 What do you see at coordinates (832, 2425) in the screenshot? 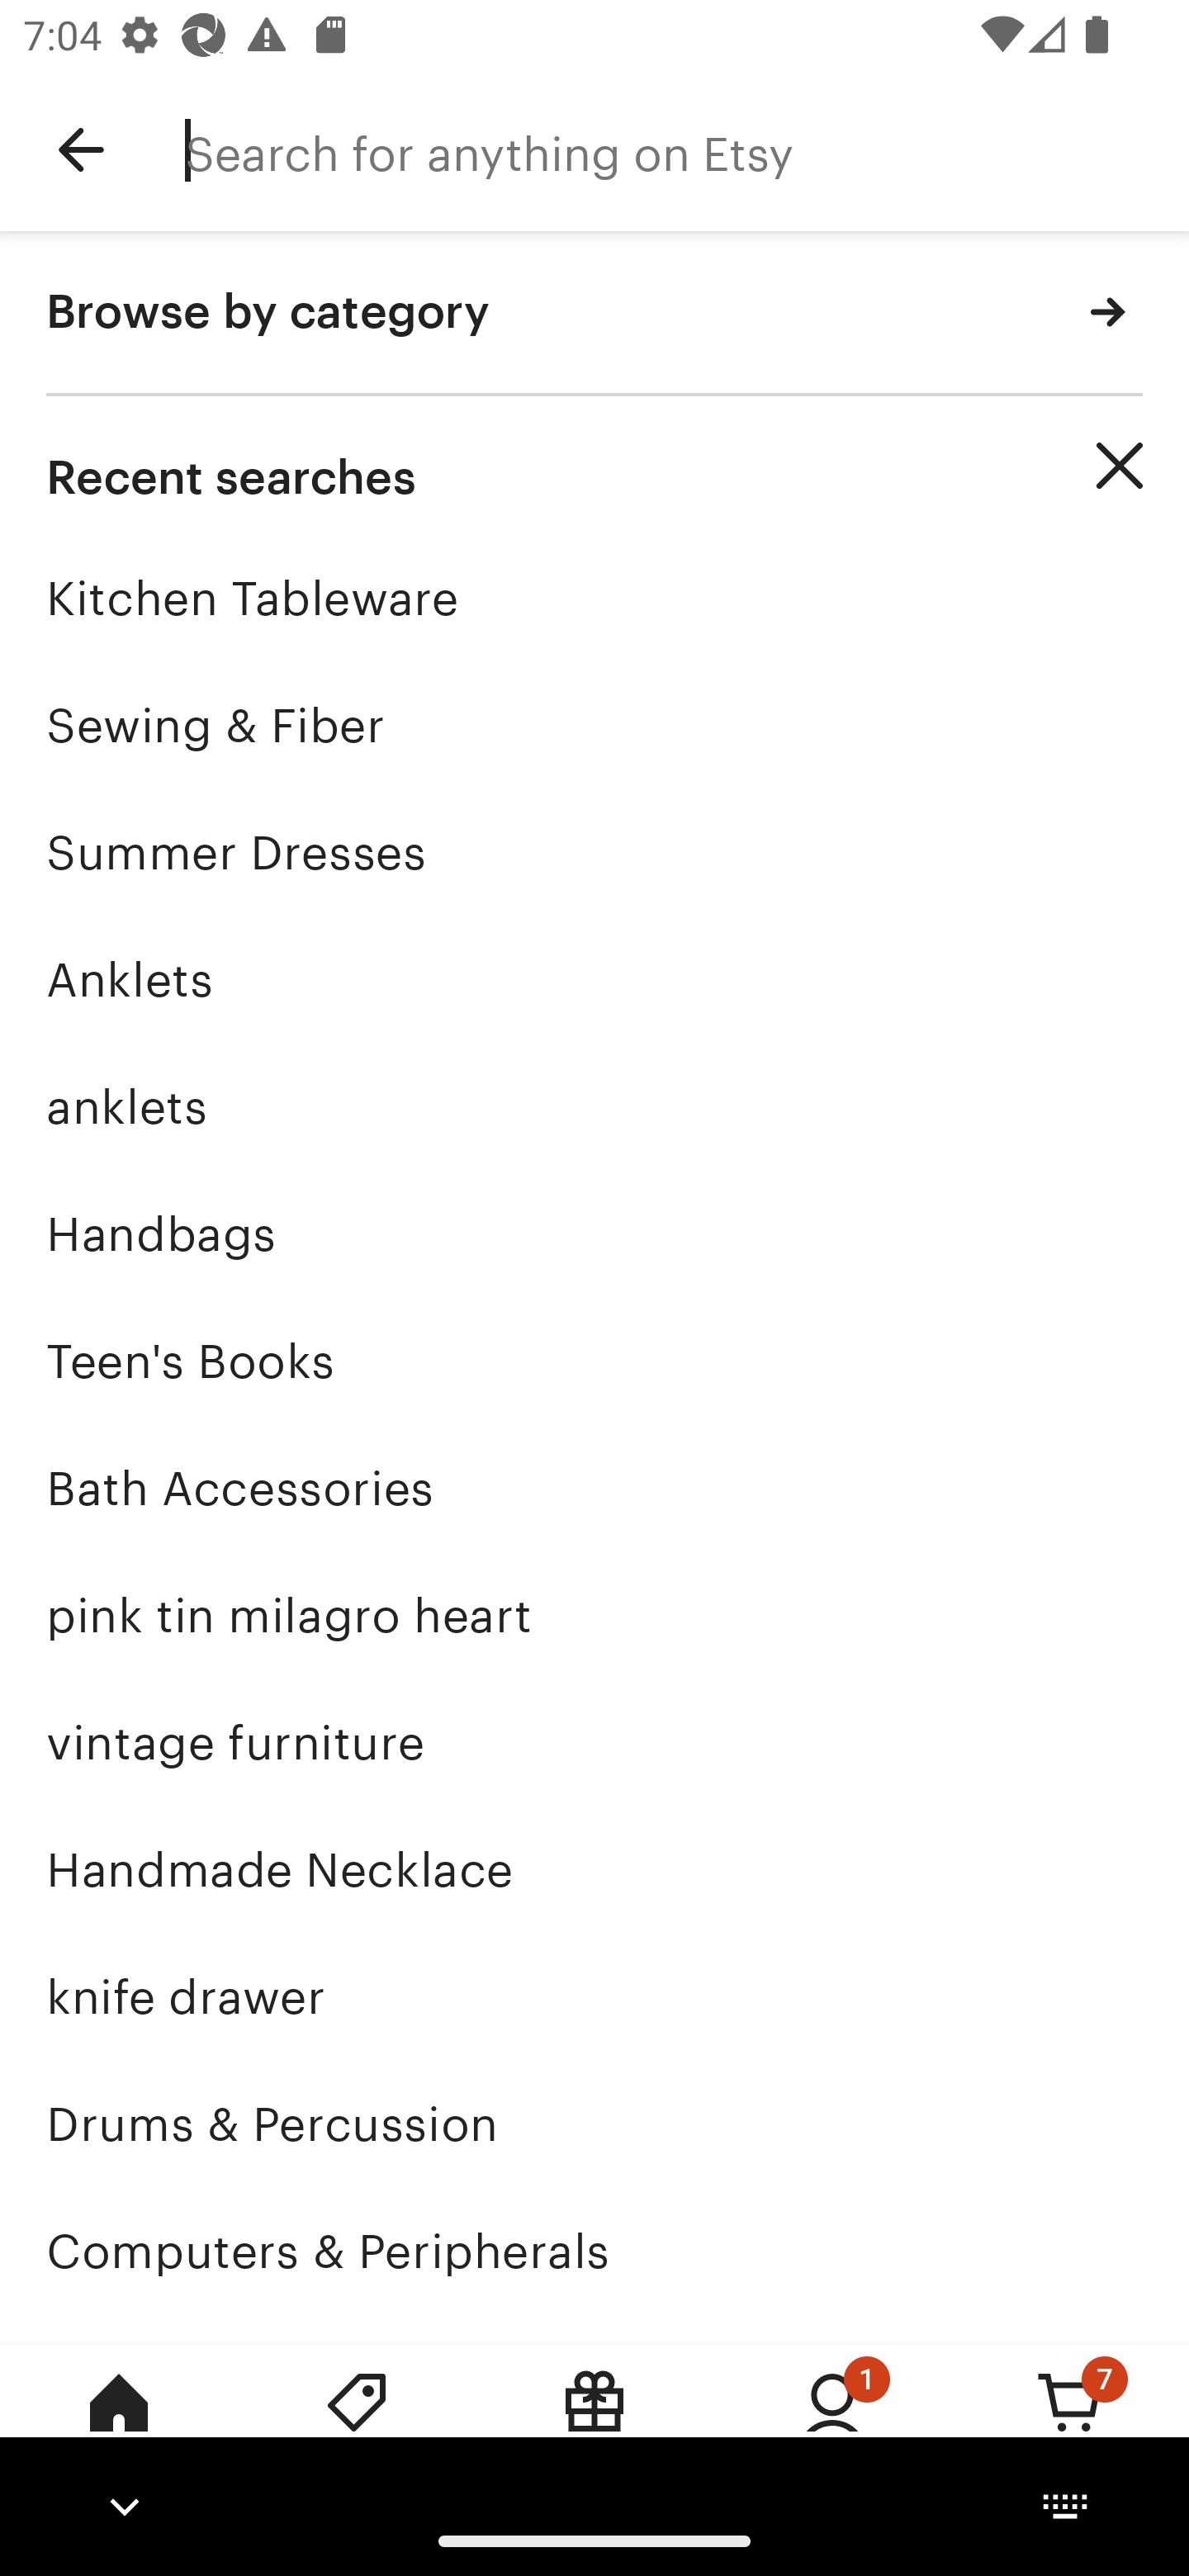
I see `You, 1 new notification` at bounding box center [832, 2425].